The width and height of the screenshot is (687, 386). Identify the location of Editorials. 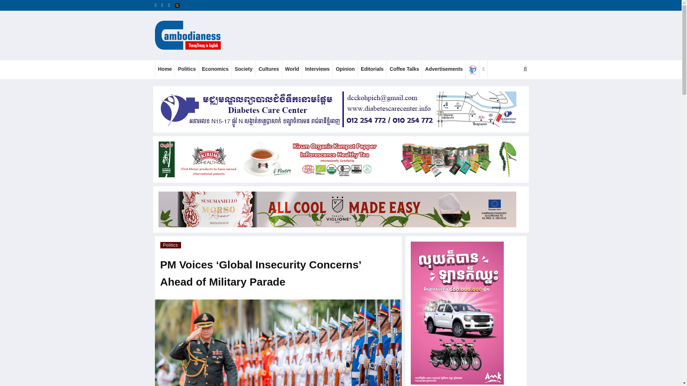
(372, 69).